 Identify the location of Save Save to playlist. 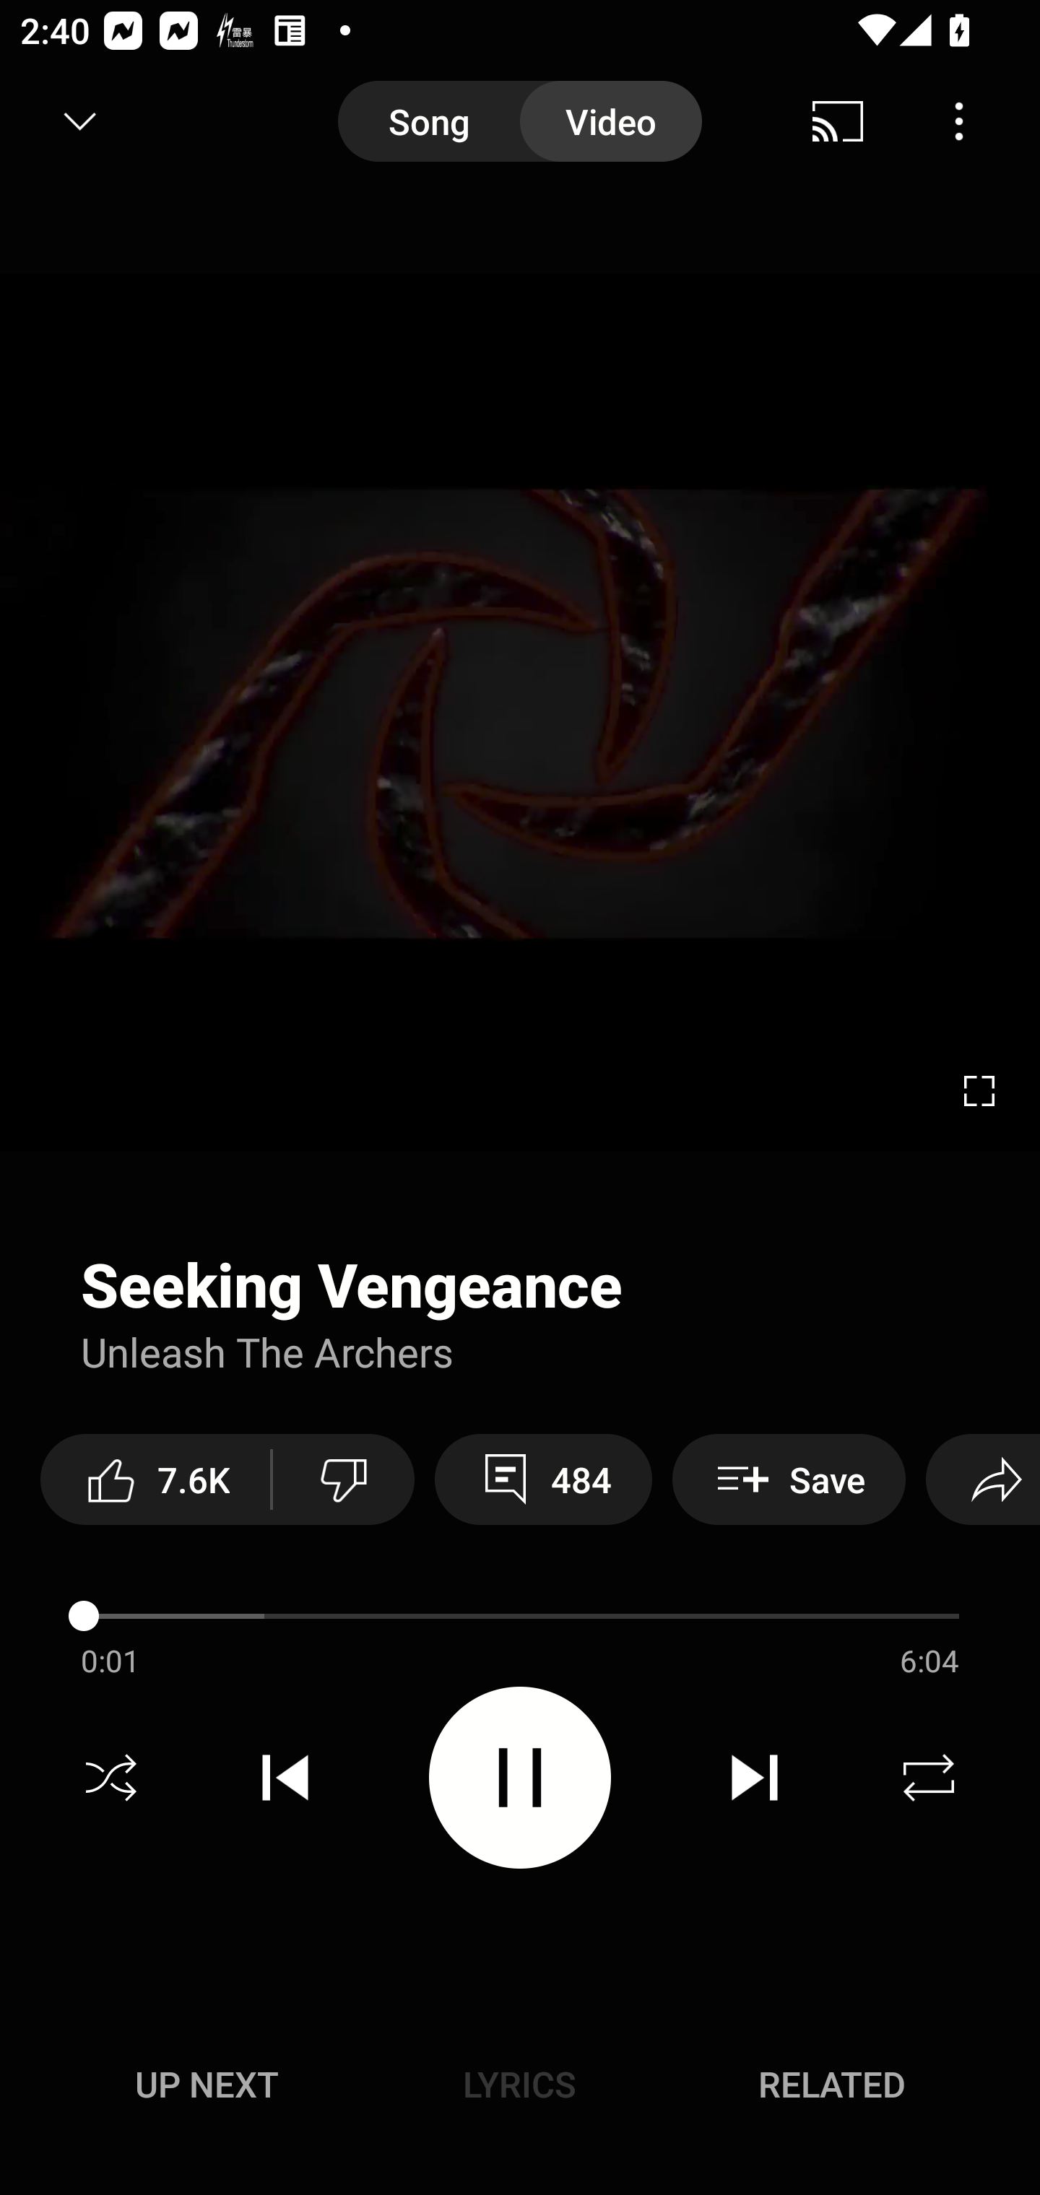
(789, 1479).